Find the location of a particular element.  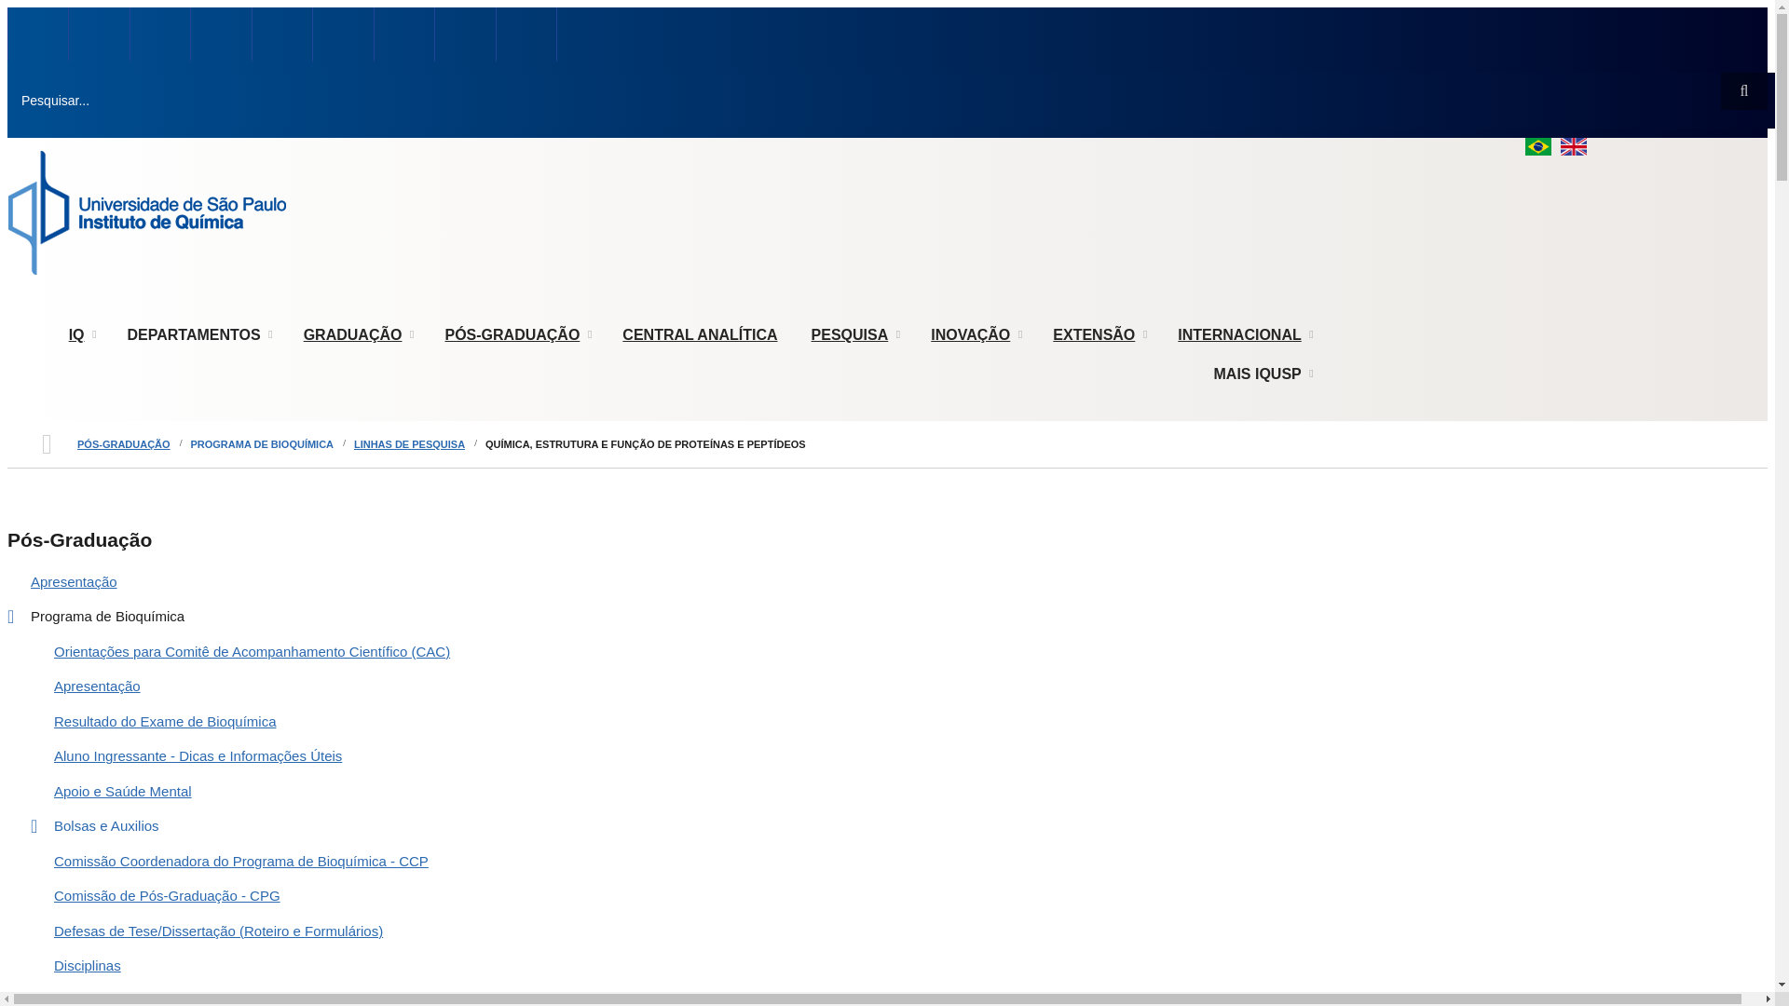

MAIS IQUSP is located at coordinates (1263, 374).